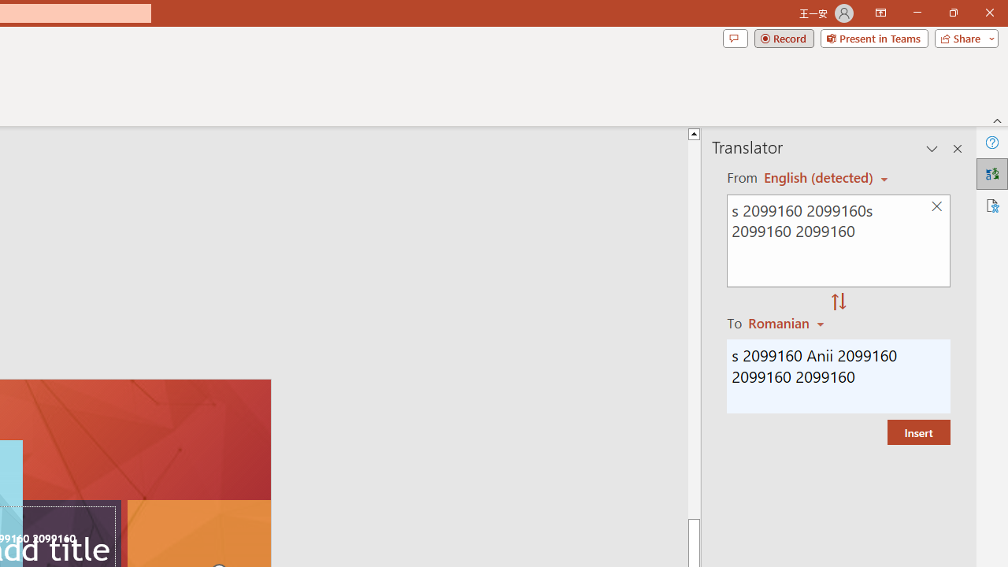 This screenshot has height=567, width=1008. Describe the element at coordinates (735, 38) in the screenshot. I see `Comments` at that location.